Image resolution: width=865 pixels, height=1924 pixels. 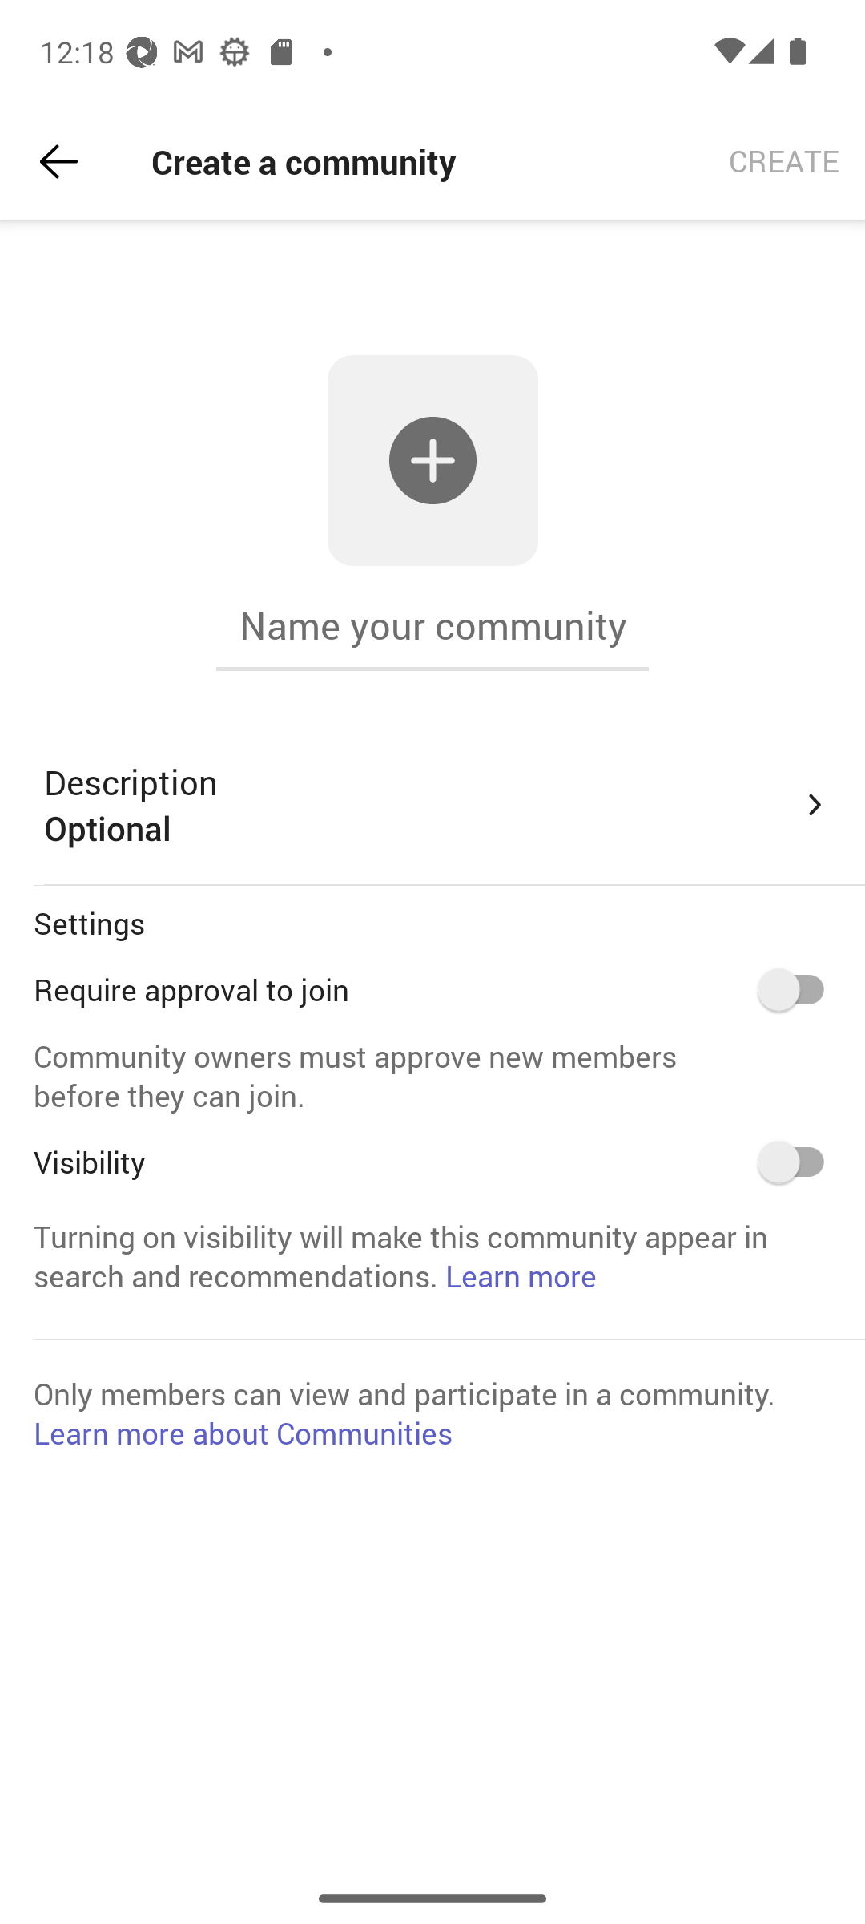 What do you see at coordinates (432, 625) in the screenshot?
I see `Name your community` at bounding box center [432, 625].